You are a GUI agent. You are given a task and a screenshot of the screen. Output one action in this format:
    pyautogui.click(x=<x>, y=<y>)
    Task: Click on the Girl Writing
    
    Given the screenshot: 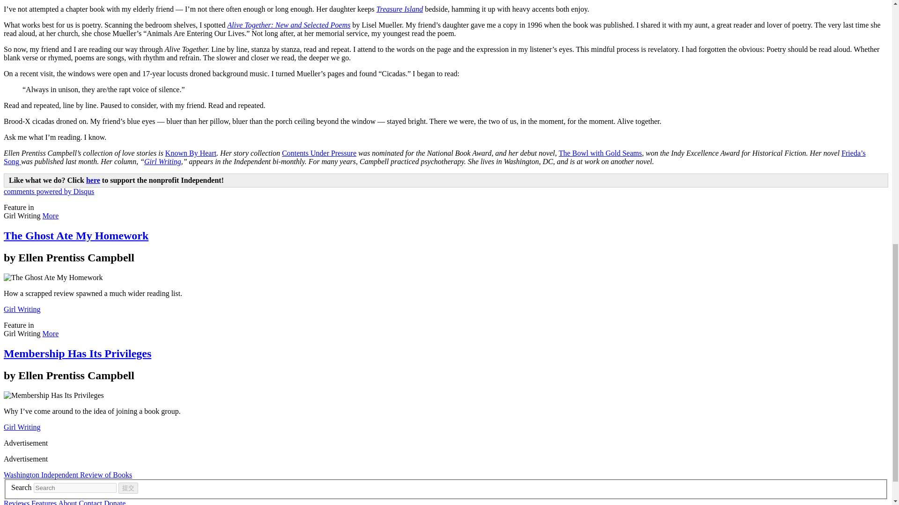 What is the action you would take?
    pyautogui.click(x=22, y=309)
    